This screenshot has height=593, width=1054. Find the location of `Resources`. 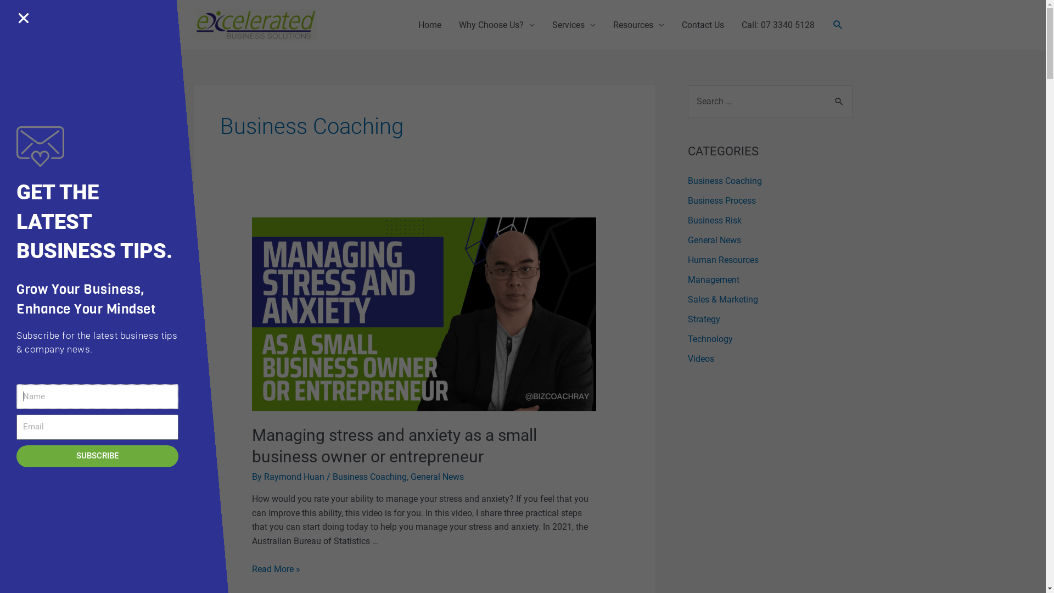

Resources is located at coordinates (638, 25).